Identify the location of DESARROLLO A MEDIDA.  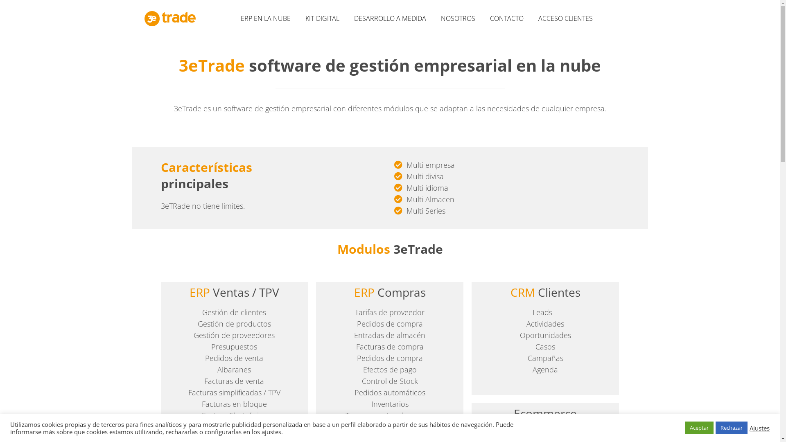
(390, 18).